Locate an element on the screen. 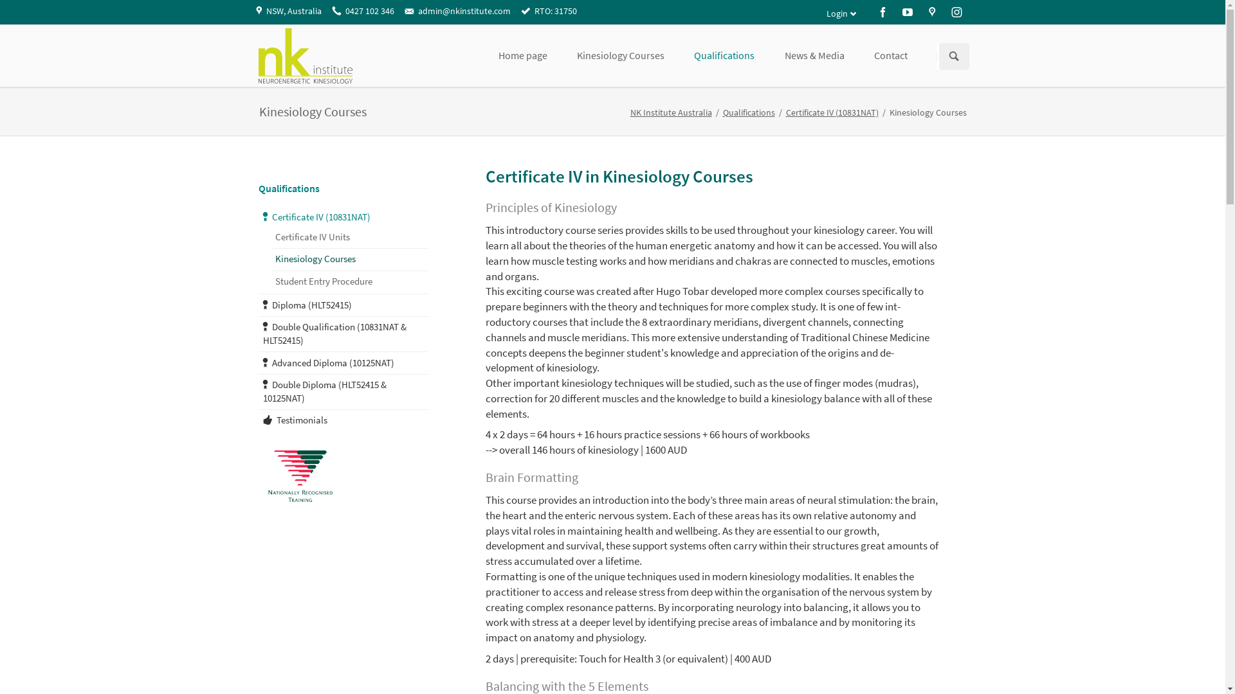  Advanced Diploma (10125NAT) is located at coordinates (344, 362).